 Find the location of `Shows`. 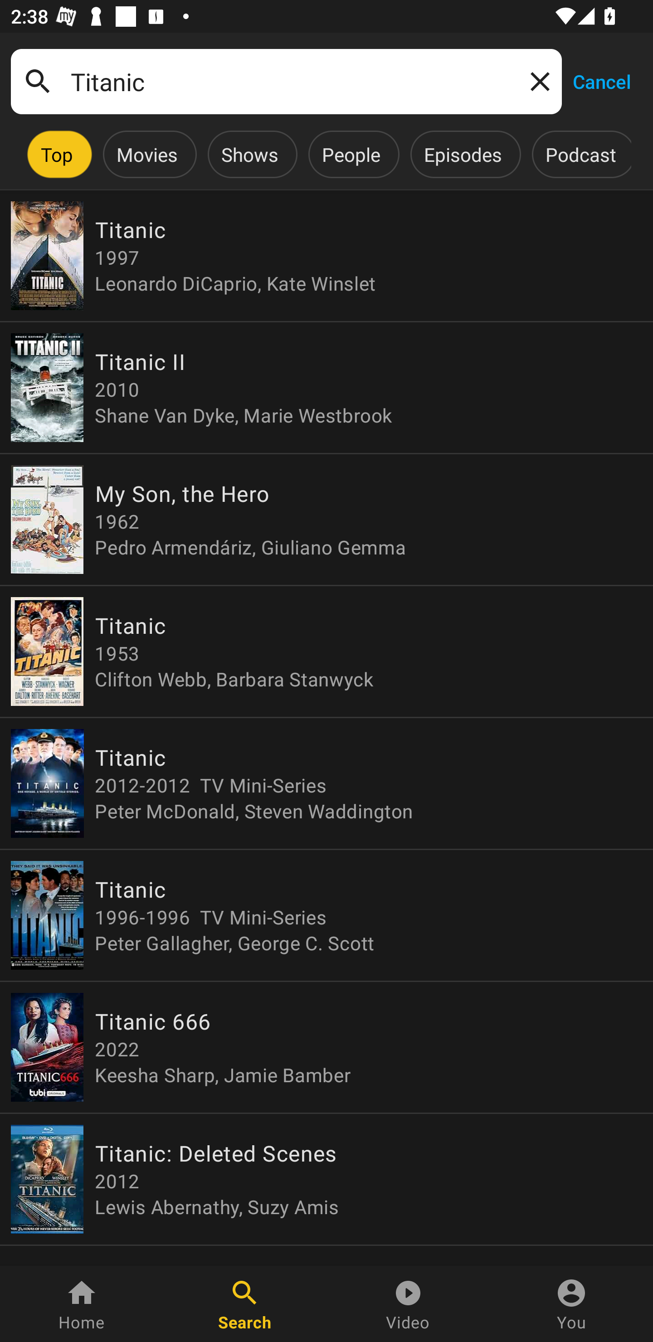

Shows is located at coordinates (249, 154).